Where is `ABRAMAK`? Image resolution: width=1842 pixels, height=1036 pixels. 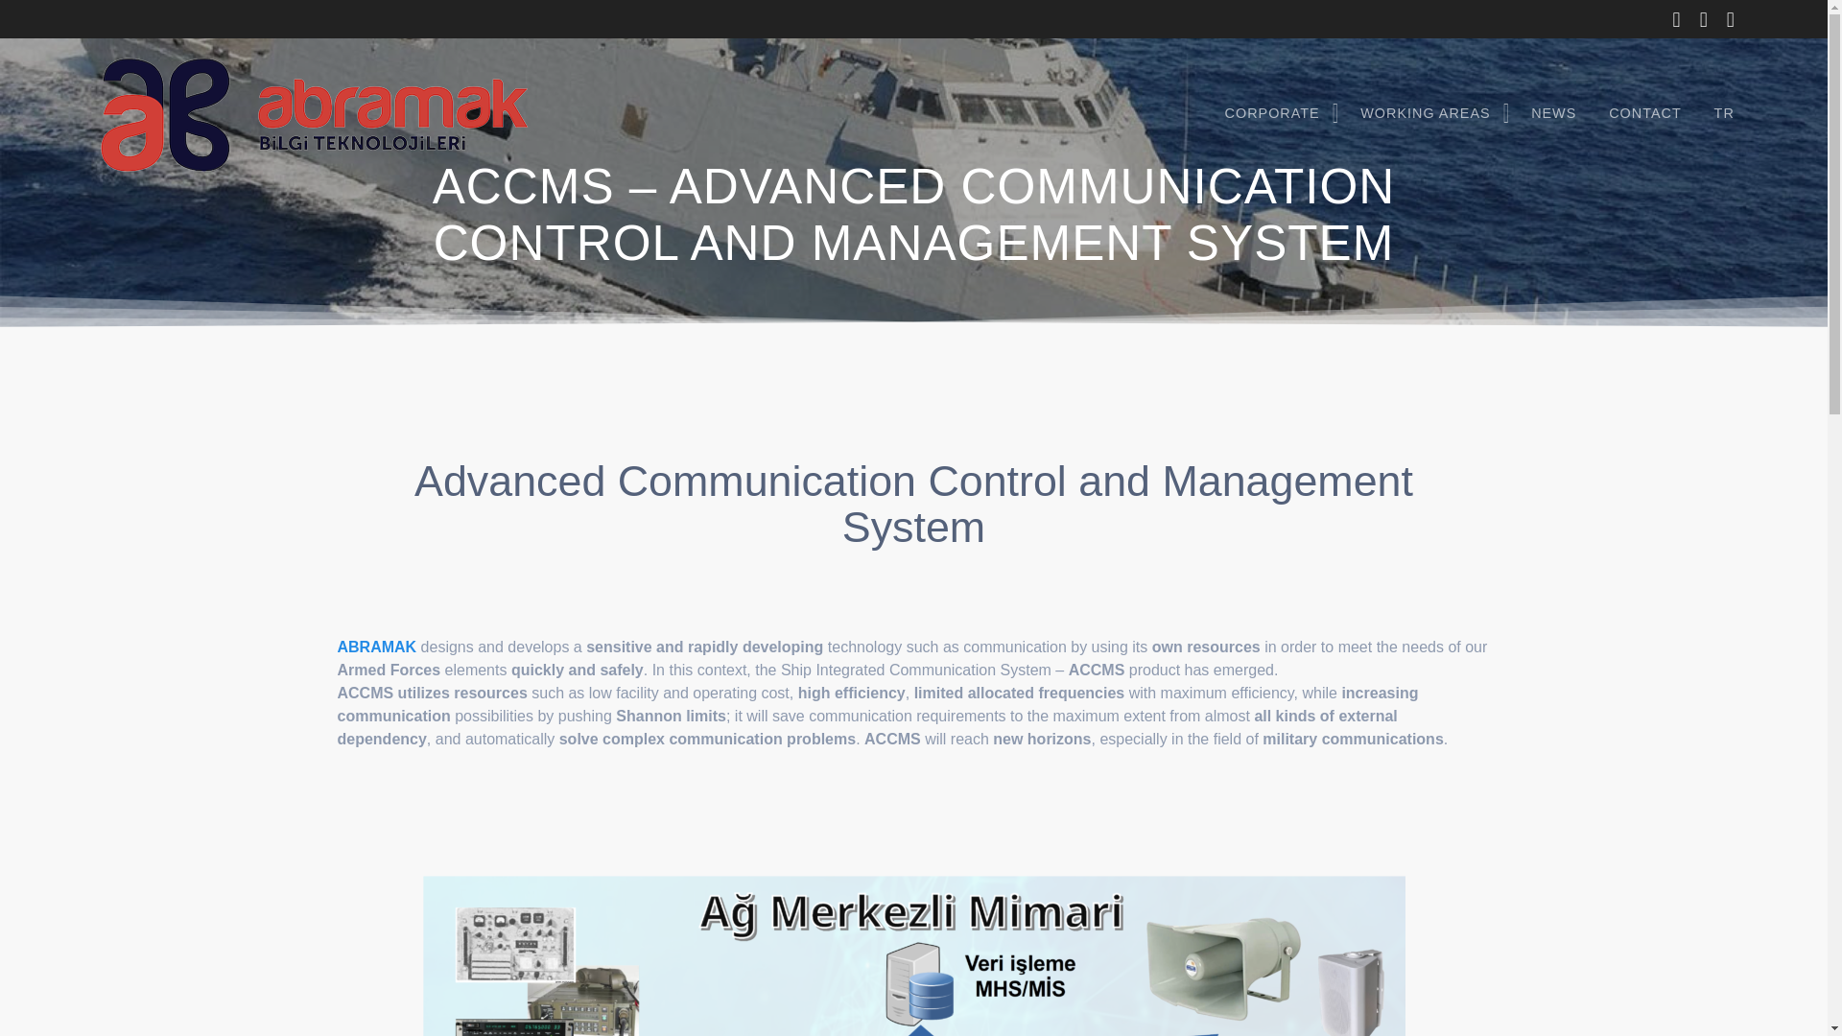 ABRAMAK is located at coordinates (377, 647).